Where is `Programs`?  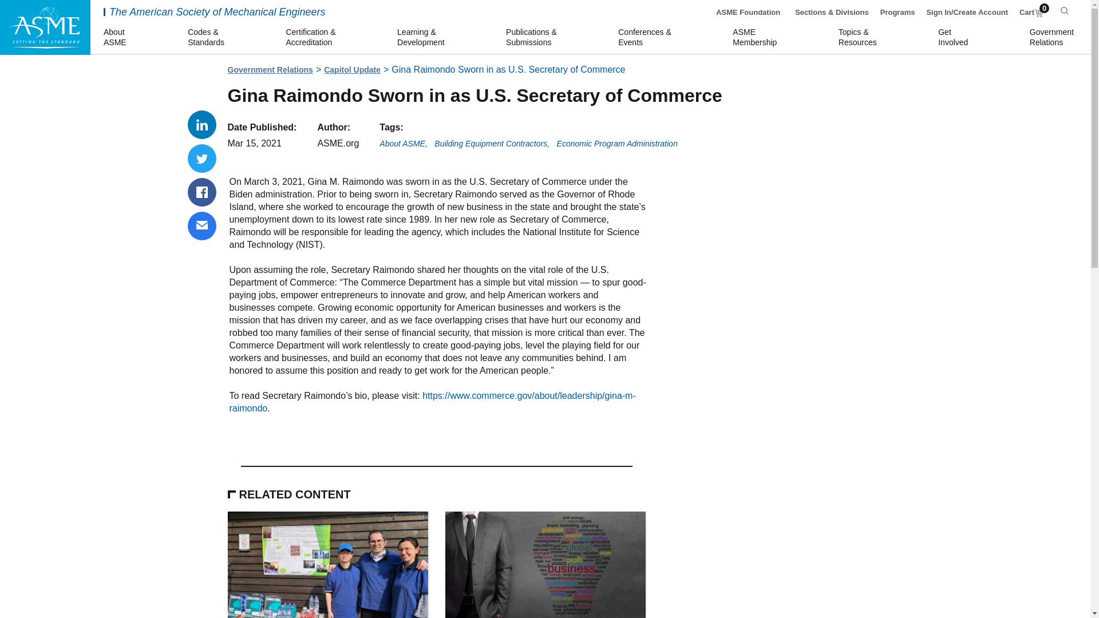
Programs is located at coordinates (898, 13).